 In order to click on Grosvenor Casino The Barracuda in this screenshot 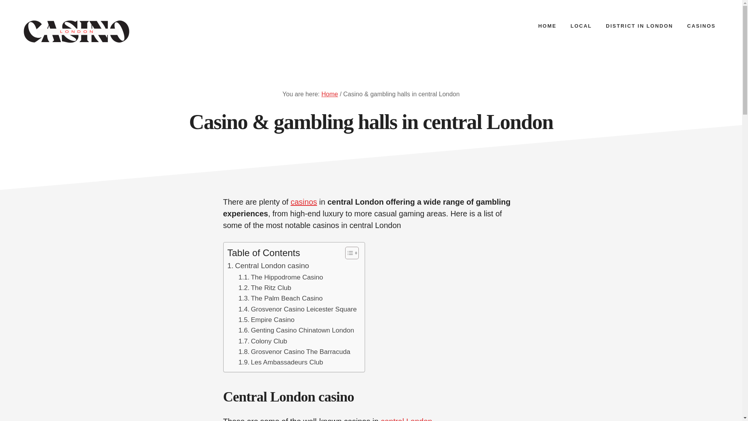, I will do `click(294, 352)`.